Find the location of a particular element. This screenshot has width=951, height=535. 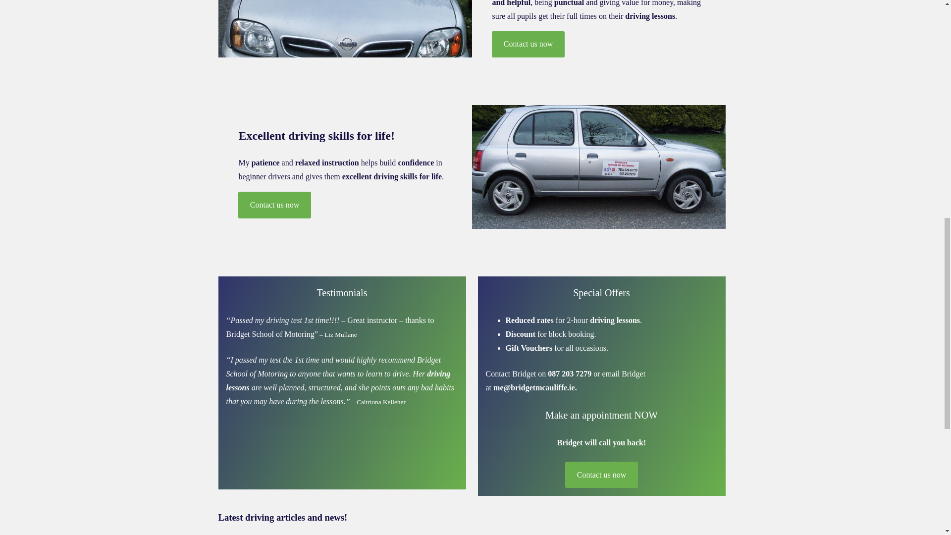

Contact us now is located at coordinates (528, 44).